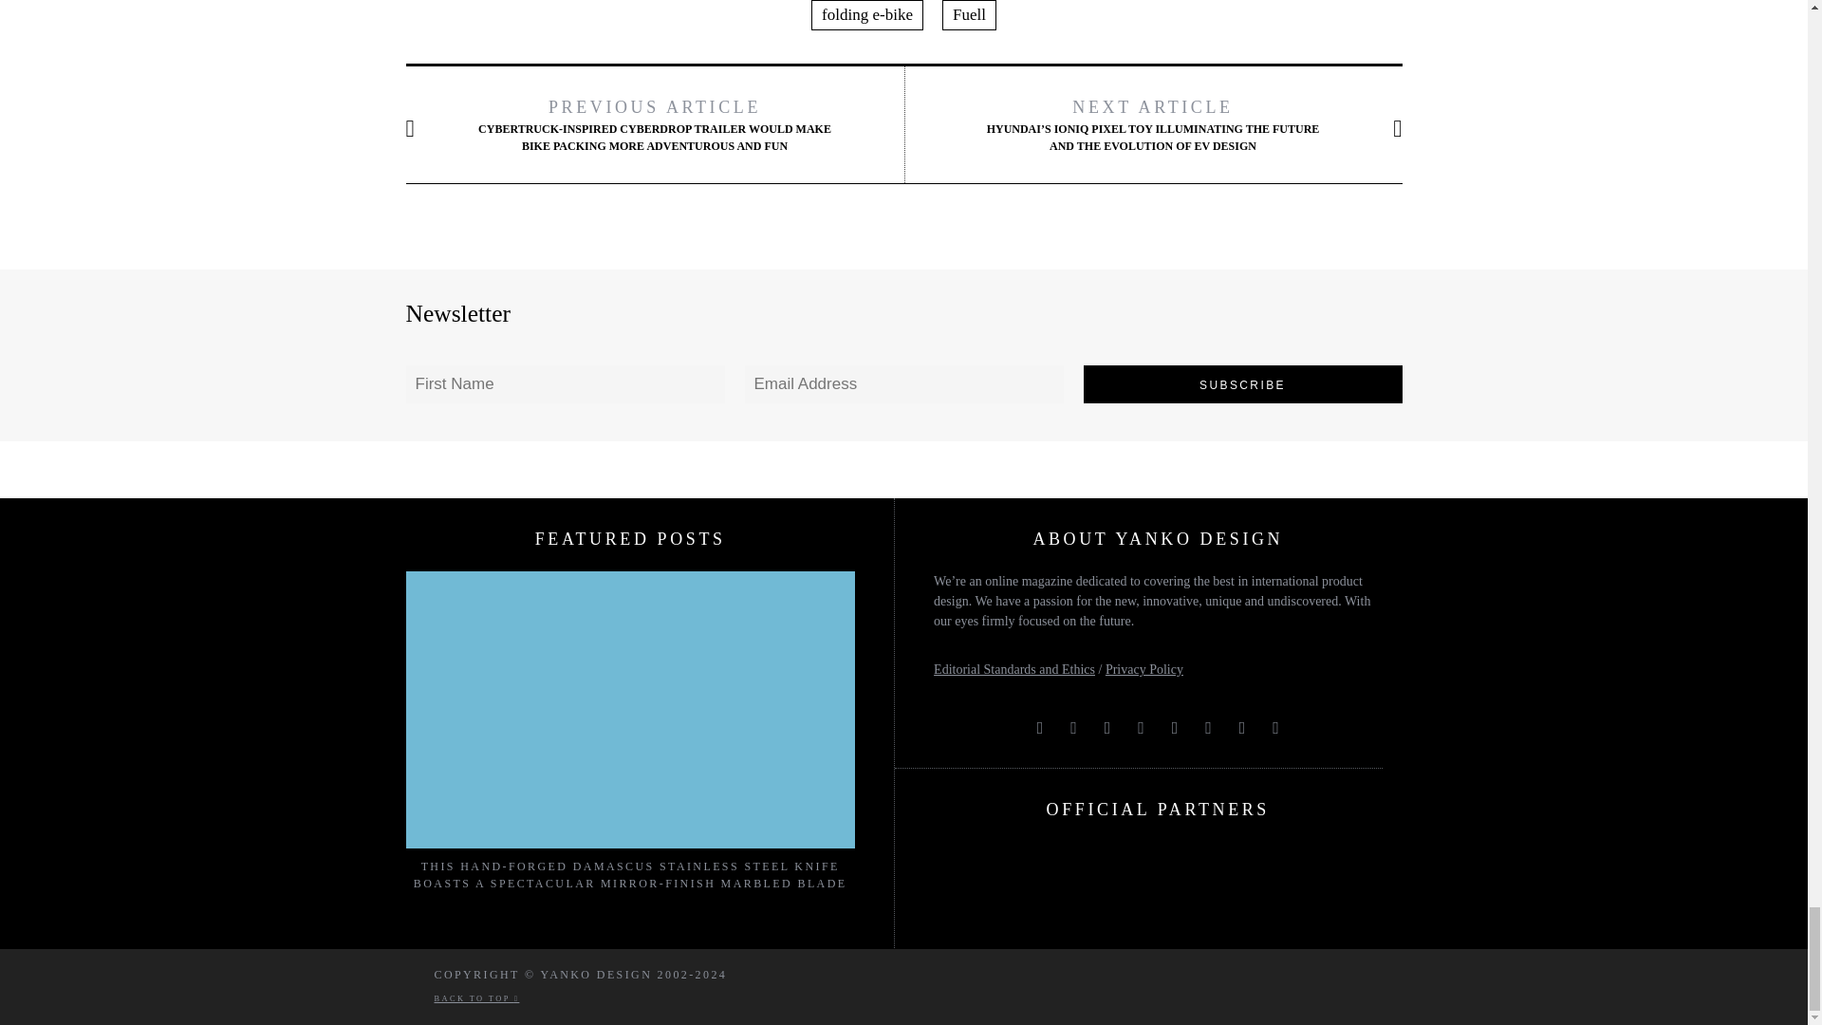  What do you see at coordinates (1243, 383) in the screenshot?
I see `Subscribe` at bounding box center [1243, 383].